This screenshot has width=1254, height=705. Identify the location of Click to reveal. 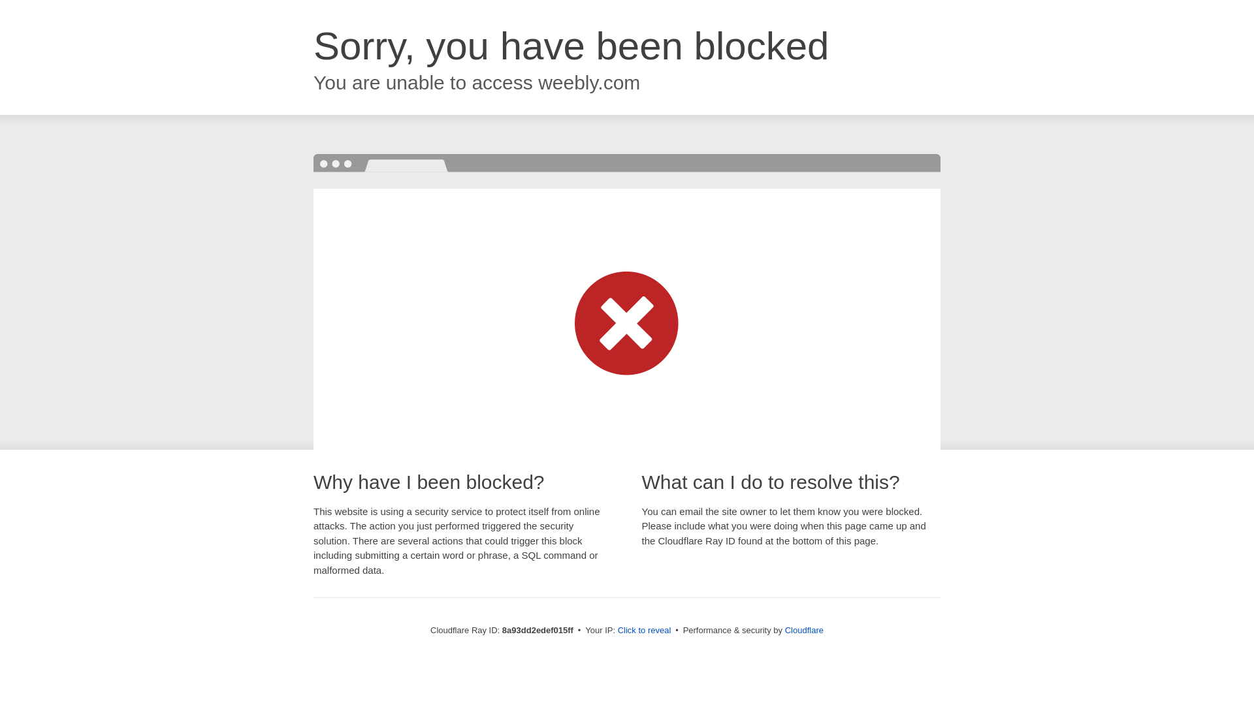
(644, 631).